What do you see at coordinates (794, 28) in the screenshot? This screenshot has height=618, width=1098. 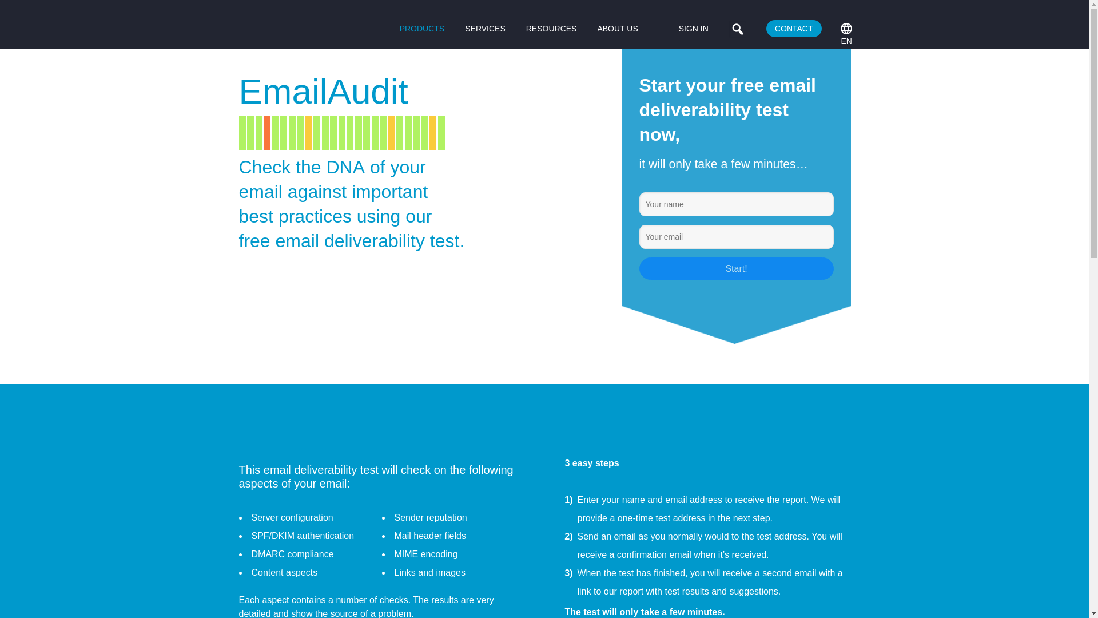 I see `CONTACT` at bounding box center [794, 28].